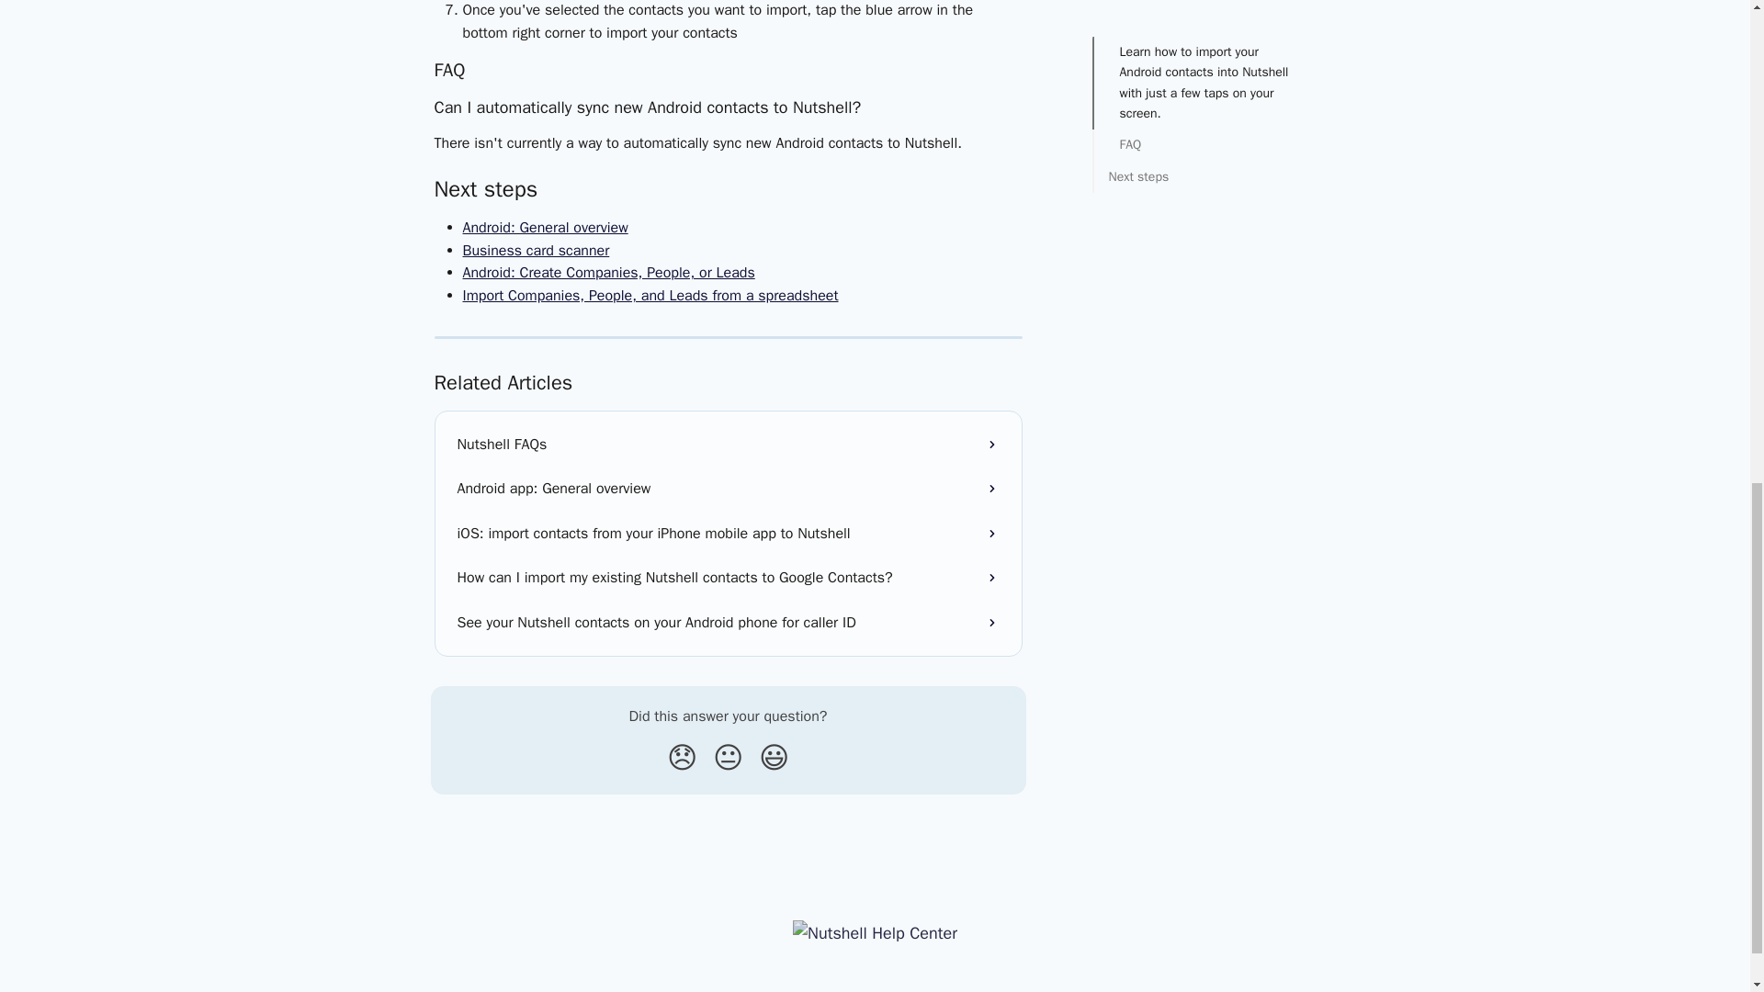 The height and width of the screenshot is (992, 1764). Describe the element at coordinates (728, 533) in the screenshot. I see `iOS: import contacts from your iPhone mobile app to Nutshell` at that location.